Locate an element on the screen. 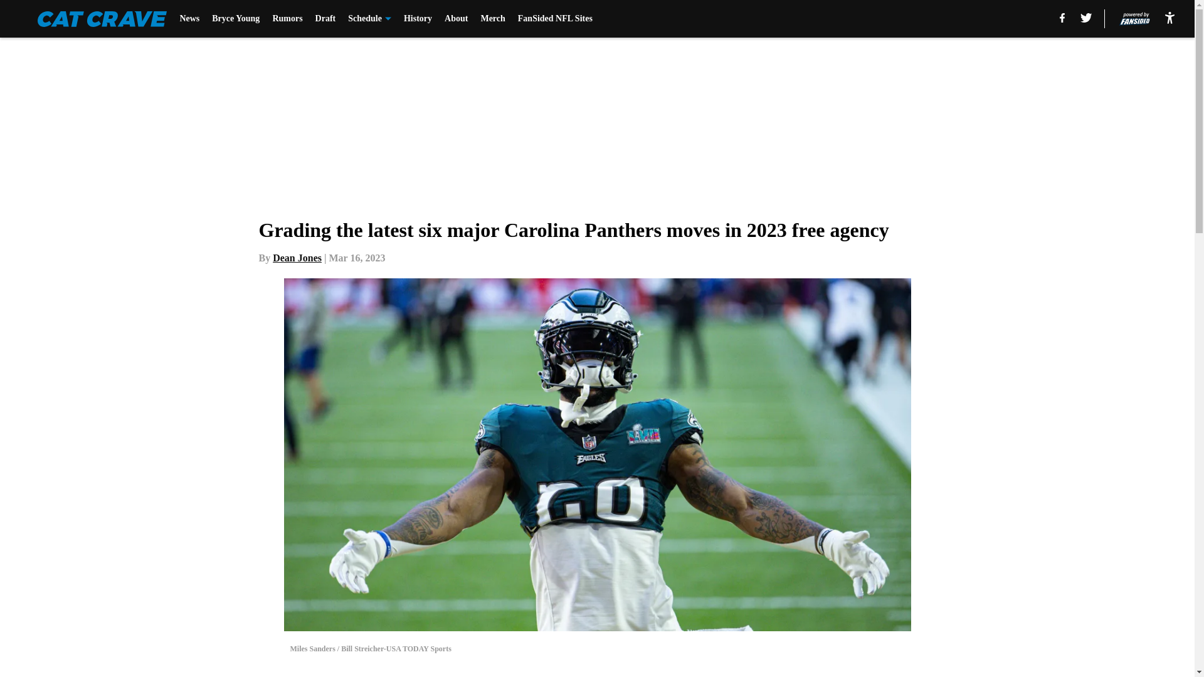 The width and height of the screenshot is (1204, 677). FanSided NFL Sites is located at coordinates (554, 19).